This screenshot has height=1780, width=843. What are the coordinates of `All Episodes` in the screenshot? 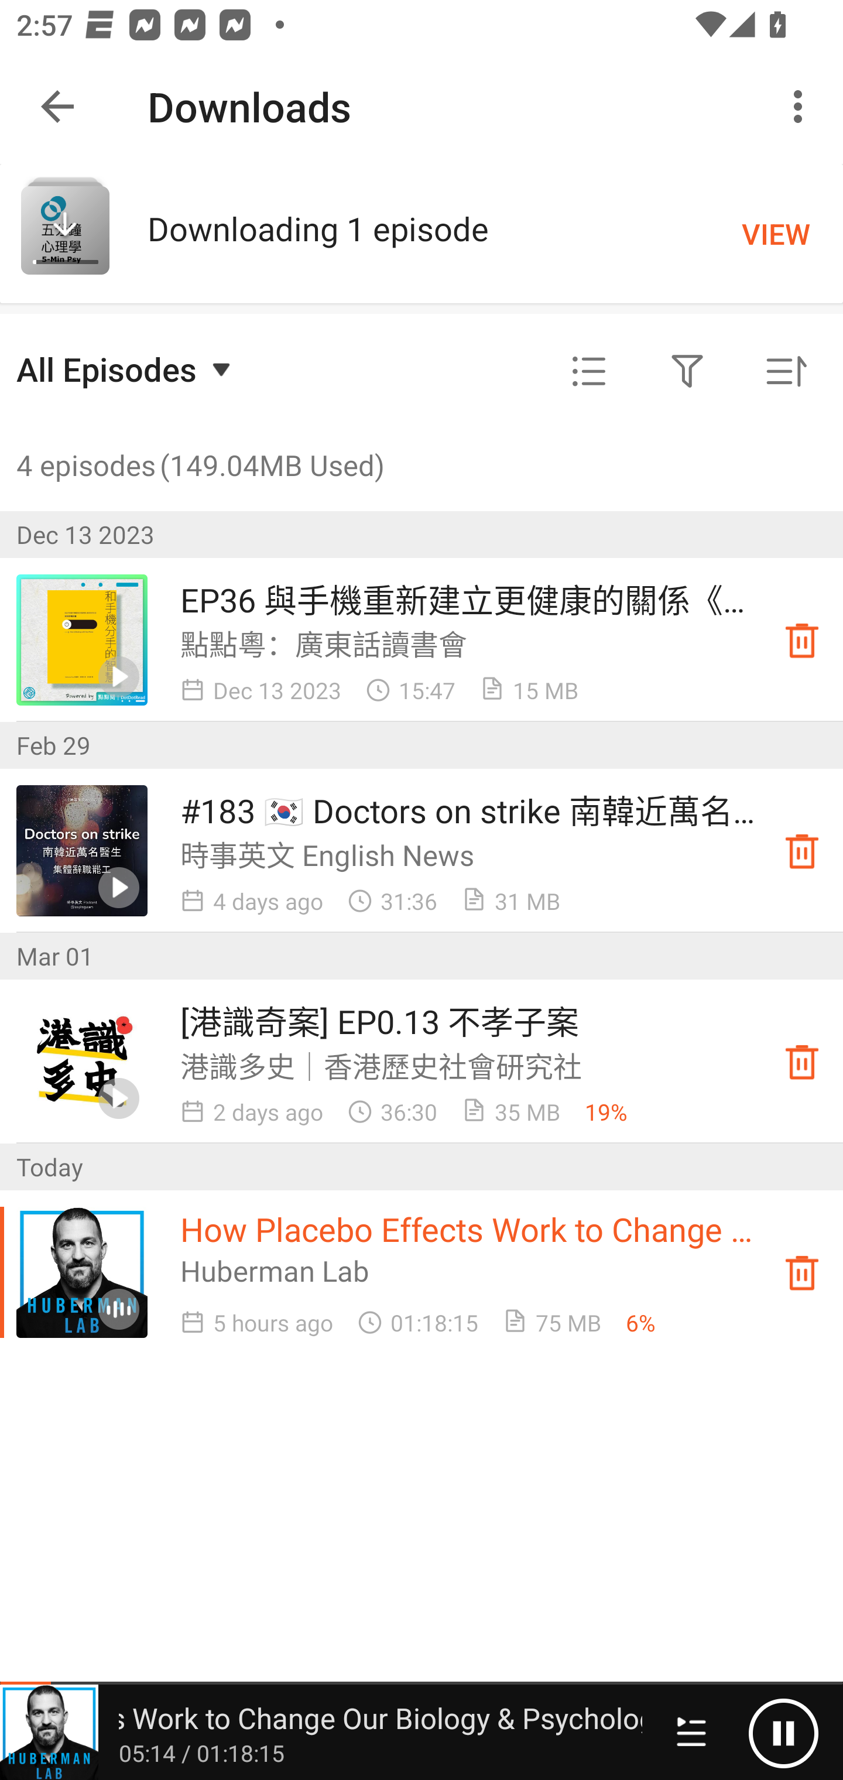 It's located at (126, 369).